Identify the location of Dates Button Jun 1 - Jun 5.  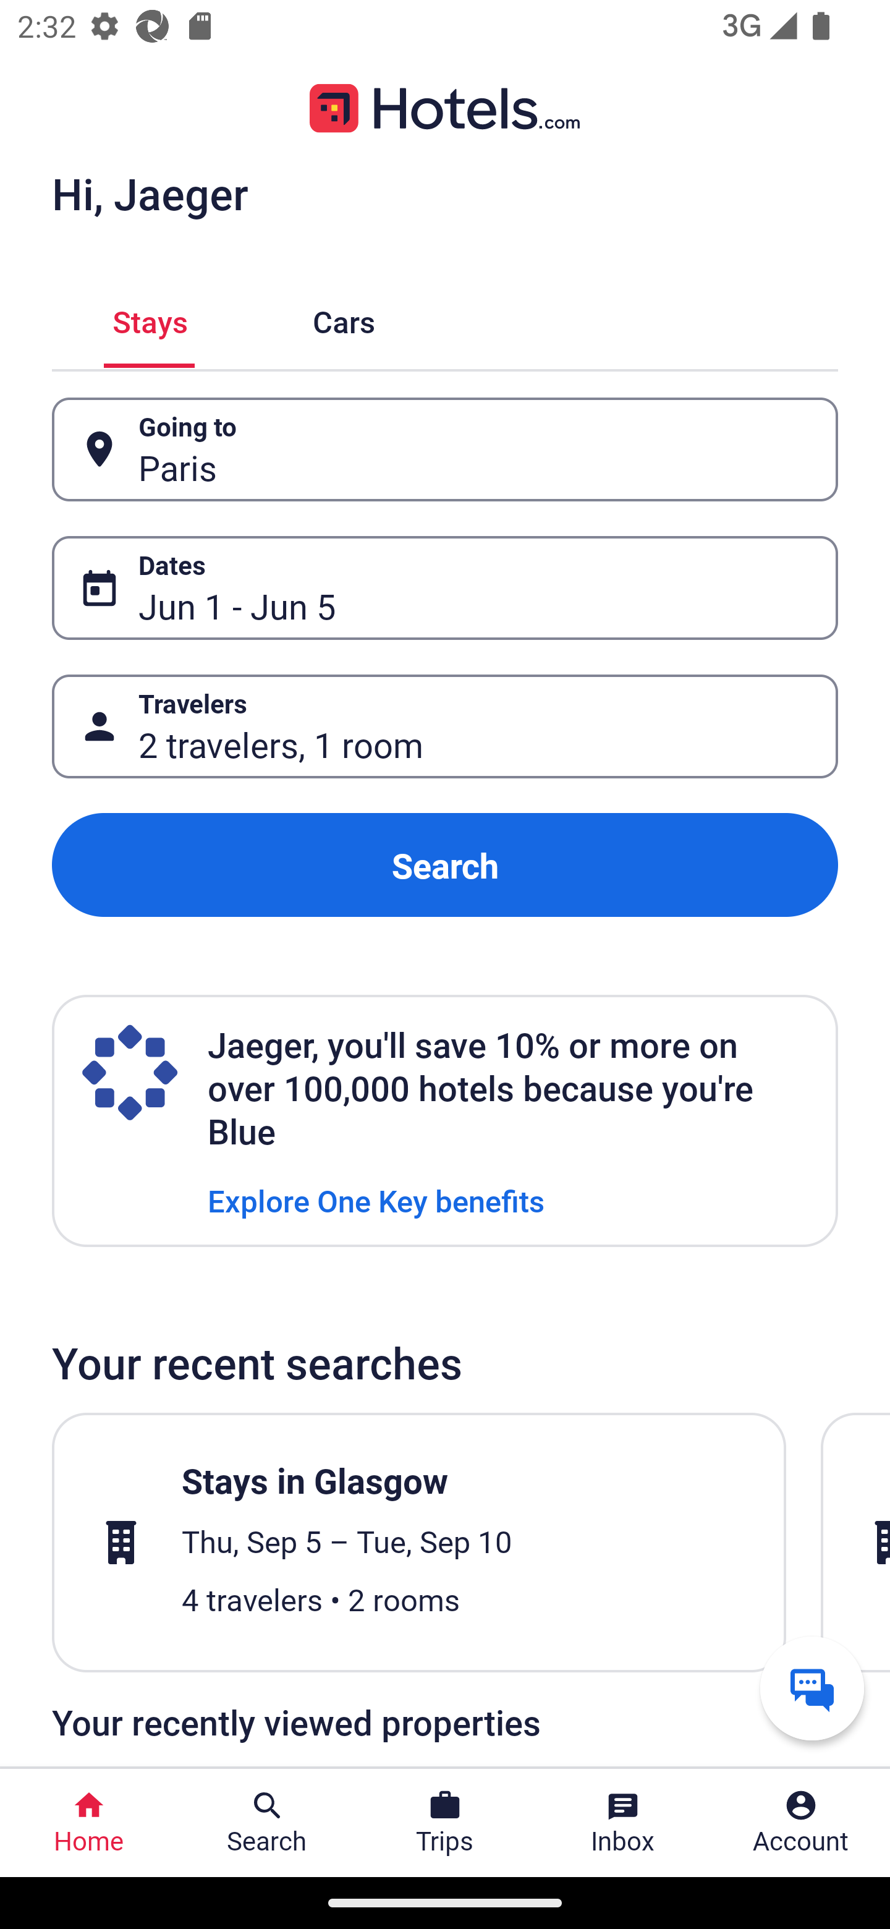
(445, 588).